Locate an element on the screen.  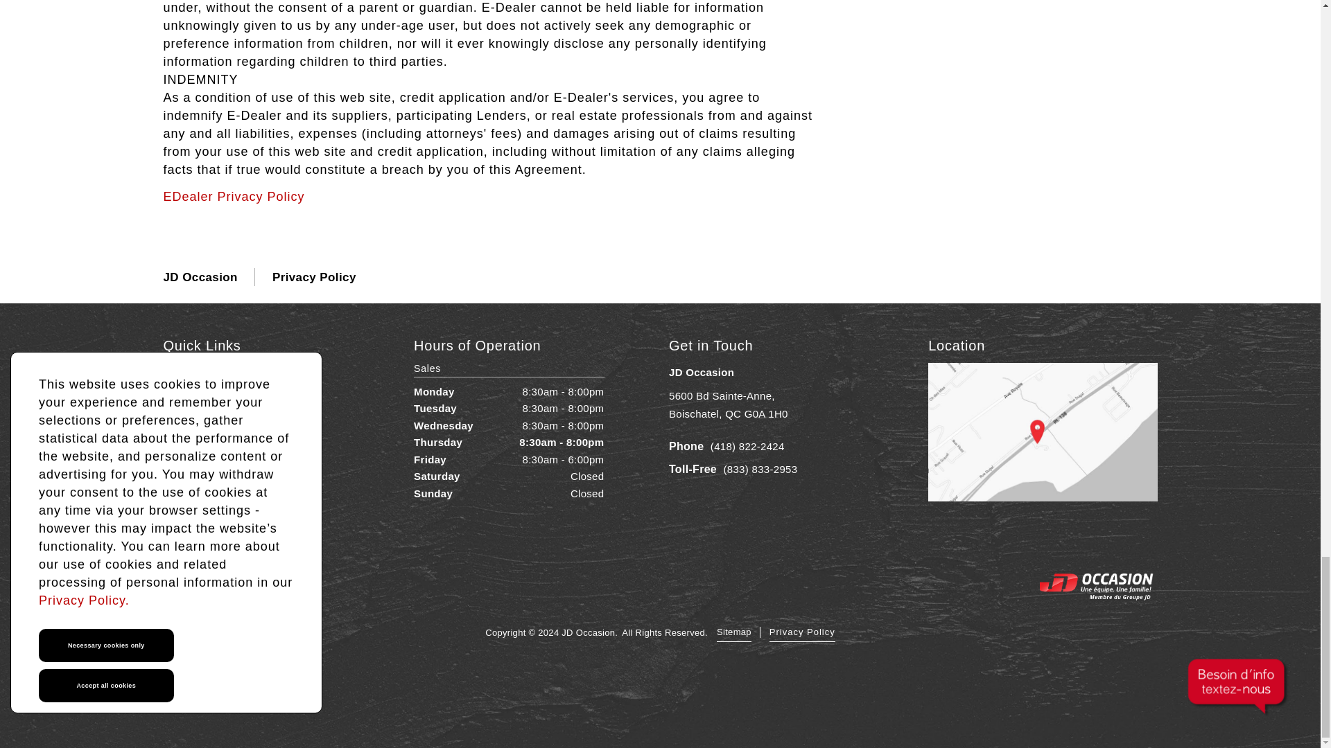
Apply for Credit is located at coordinates (236, 418).